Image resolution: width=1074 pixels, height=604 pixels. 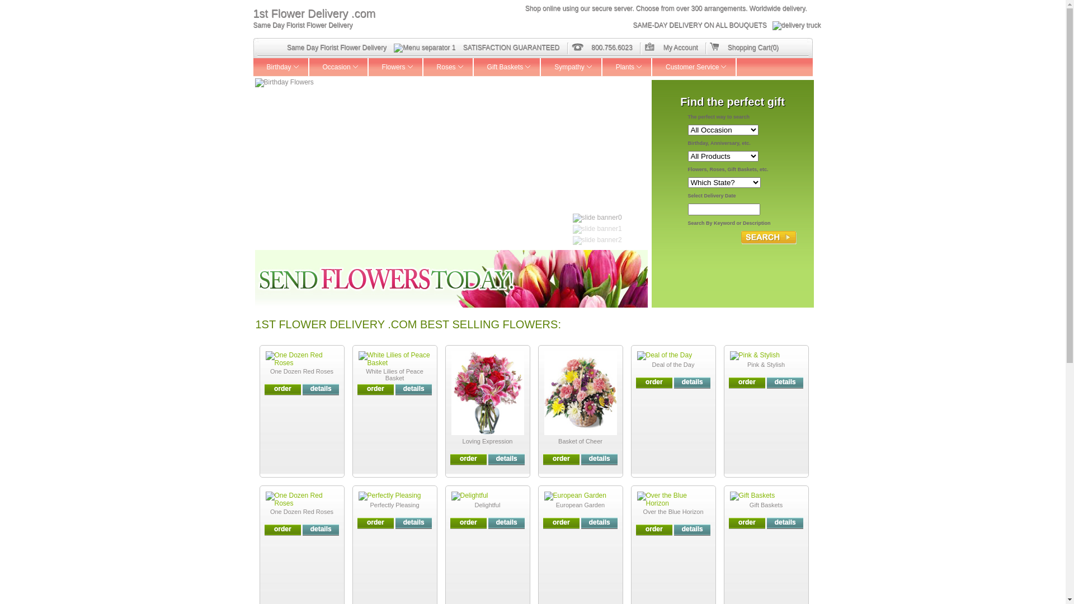 What do you see at coordinates (396, 67) in the screenshot?
I see `Flowers` at bounding box center [396, 67].